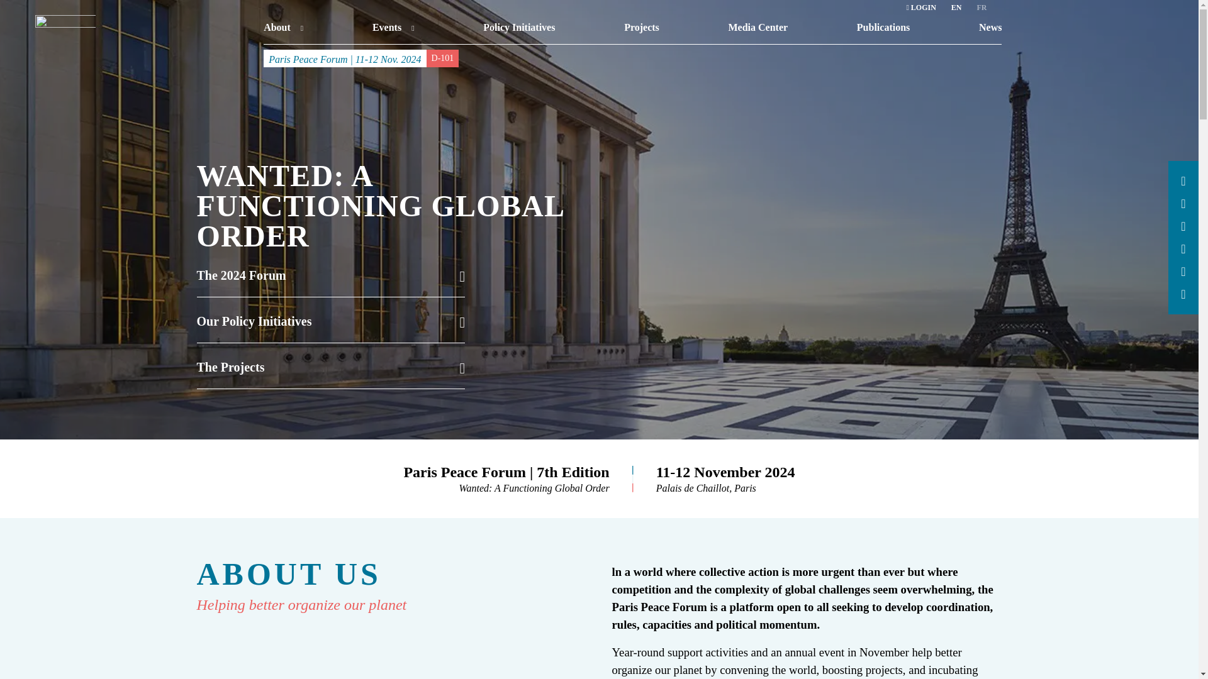  What do you see at coordinates (920, 8) in the screenshot?
I see `LOGIN` at bounding box center [920, 8].